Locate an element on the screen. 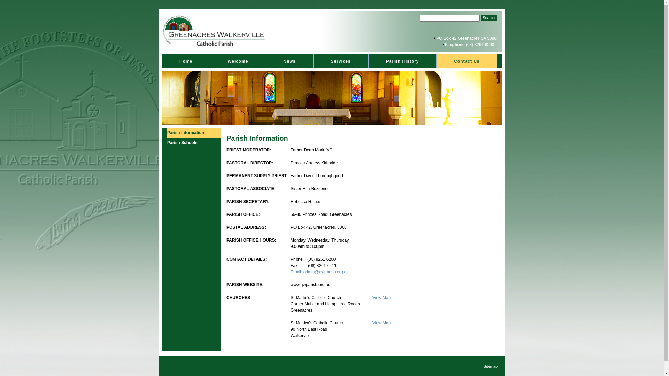 The image size is (669, 376). Search is located at coordinates (489, 18).